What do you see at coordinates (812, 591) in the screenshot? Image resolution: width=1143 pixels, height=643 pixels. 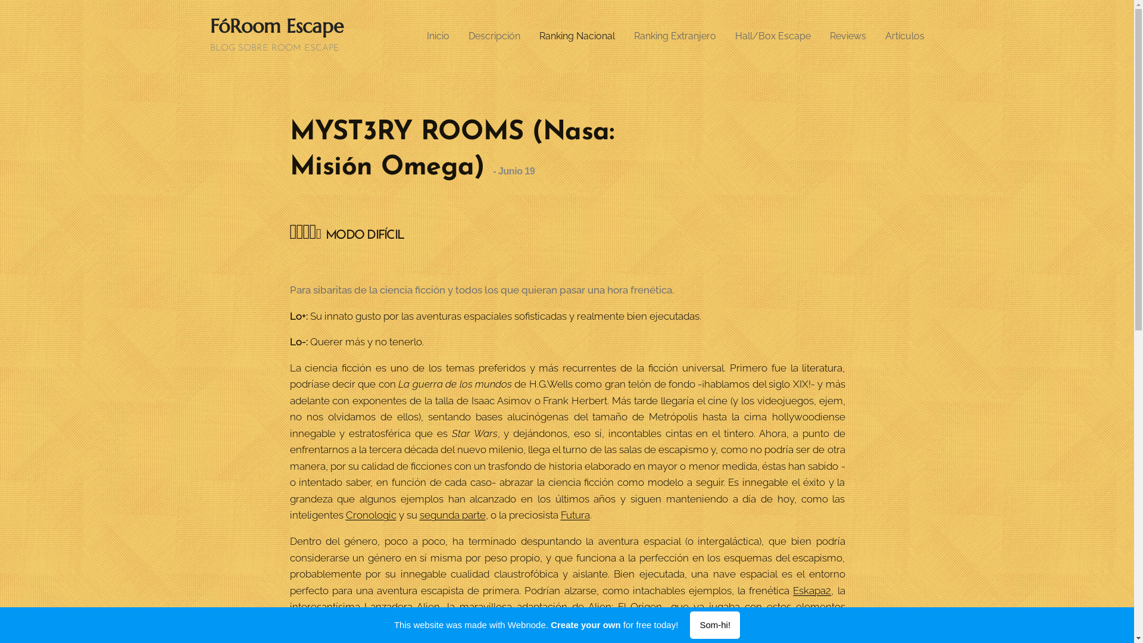 I see `Eskapa2` at bounding box center [812, 591].